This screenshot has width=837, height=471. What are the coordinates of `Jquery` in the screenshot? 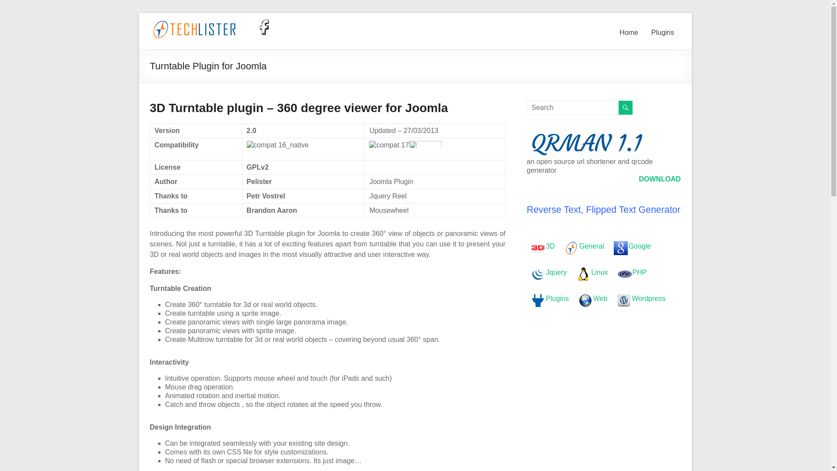 It's located at (548, 272).